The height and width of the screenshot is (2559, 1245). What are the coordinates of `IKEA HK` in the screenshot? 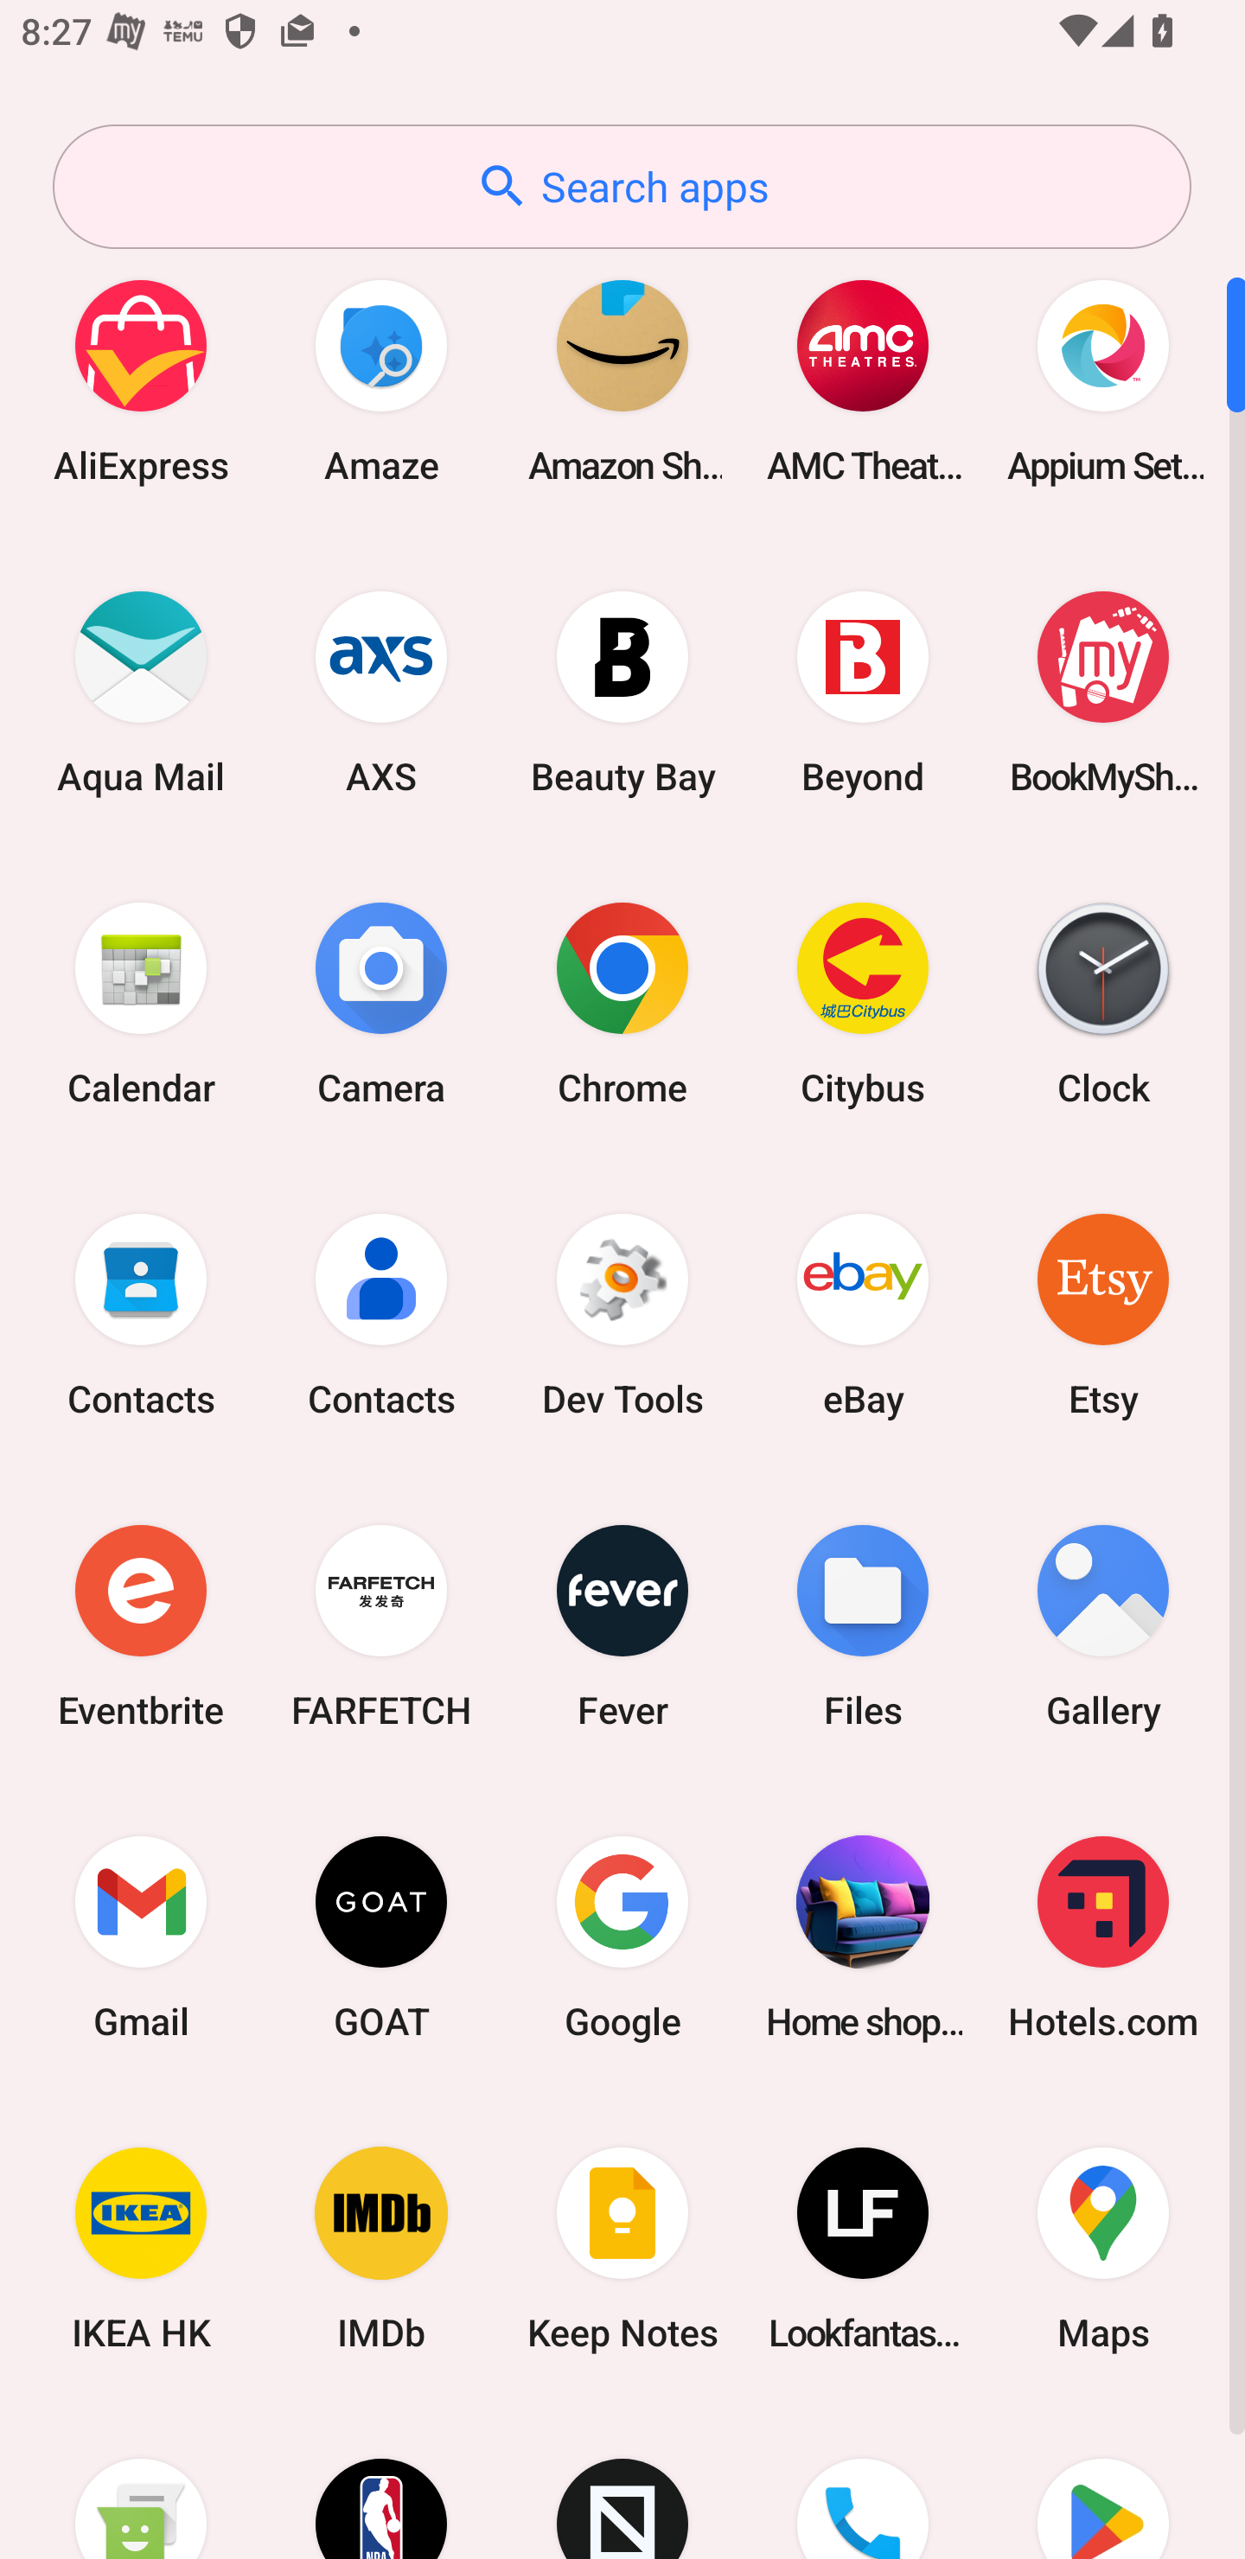 It's located at (141, 2249).